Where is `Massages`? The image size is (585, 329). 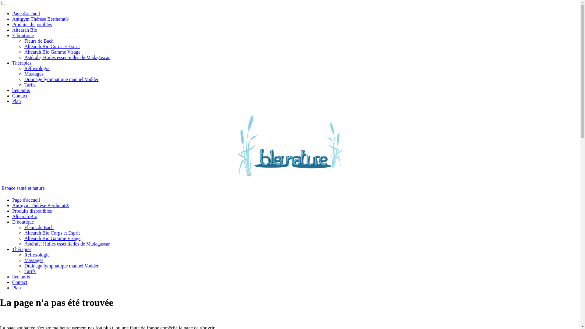 Massages is located at coordinates (34, 260).